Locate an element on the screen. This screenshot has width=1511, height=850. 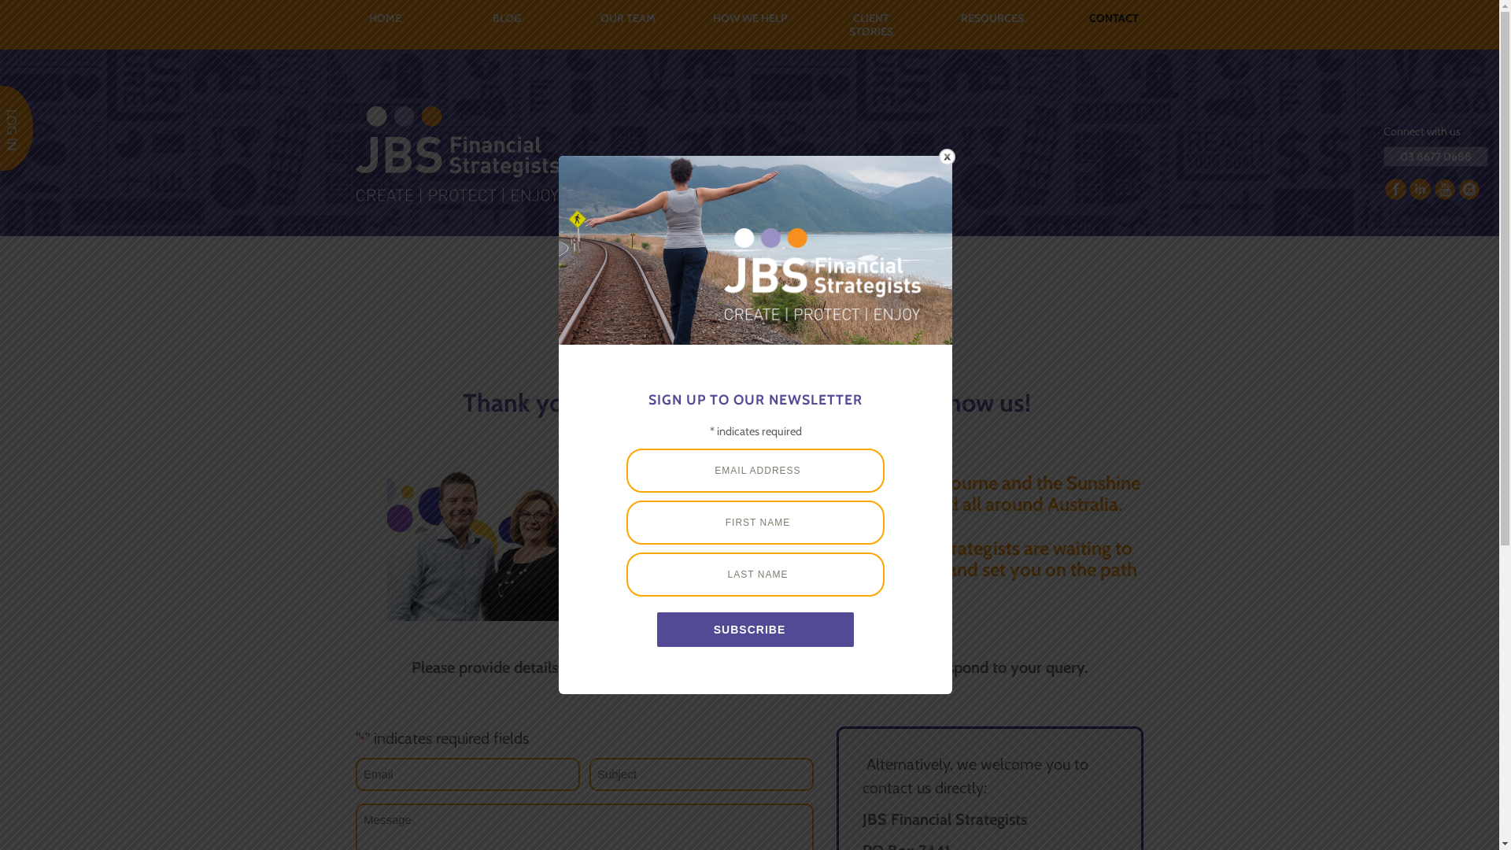
HOME is located at coordinates (386, 19).